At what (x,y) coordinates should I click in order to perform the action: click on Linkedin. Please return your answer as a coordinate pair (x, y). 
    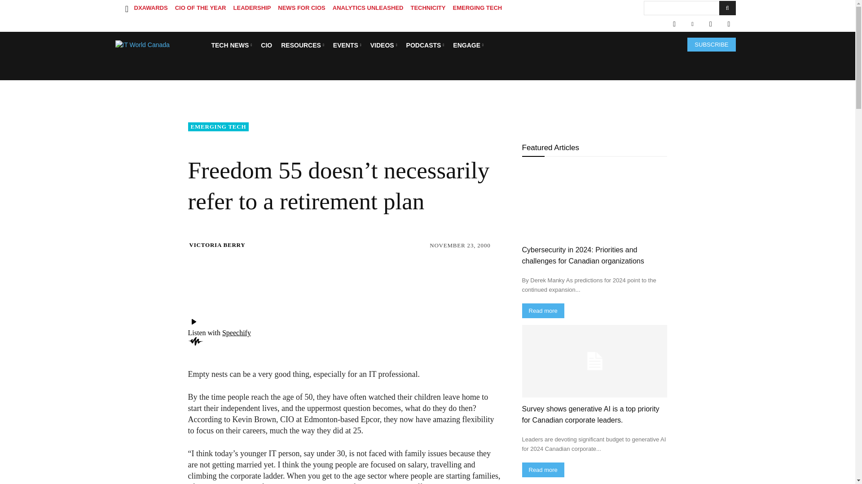
    Looking at the image, I should click on (692, 24).